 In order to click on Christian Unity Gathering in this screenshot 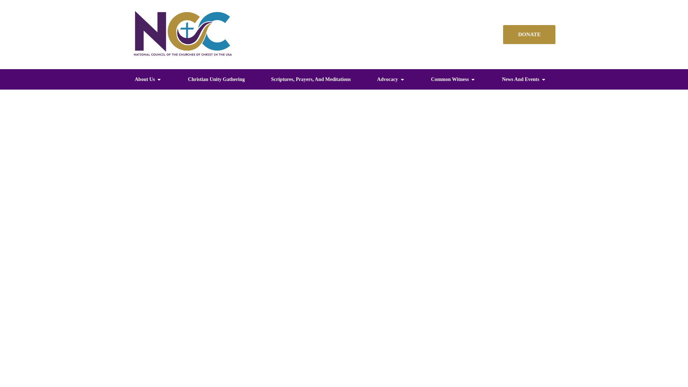, I will do `click(216, 79)`.